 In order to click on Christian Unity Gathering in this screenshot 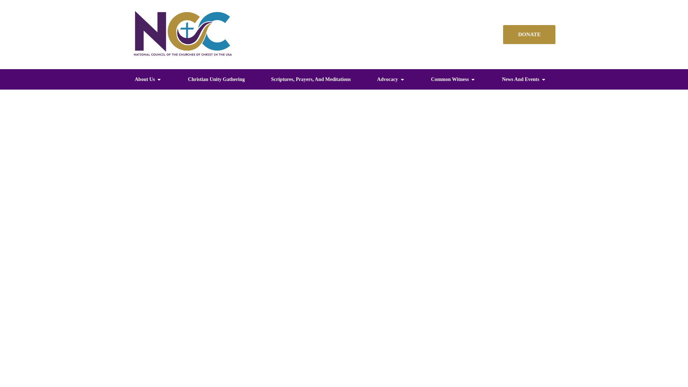, I will do `click(216, 79)`.